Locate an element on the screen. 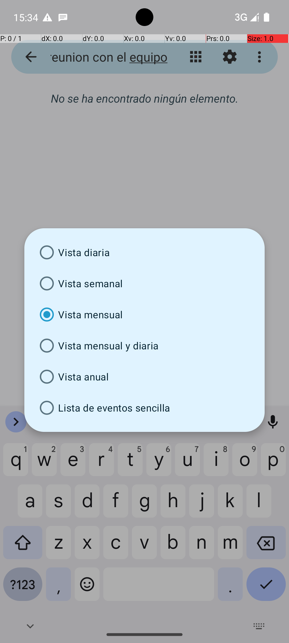  Vista anual is located at coordinates (144, 377).